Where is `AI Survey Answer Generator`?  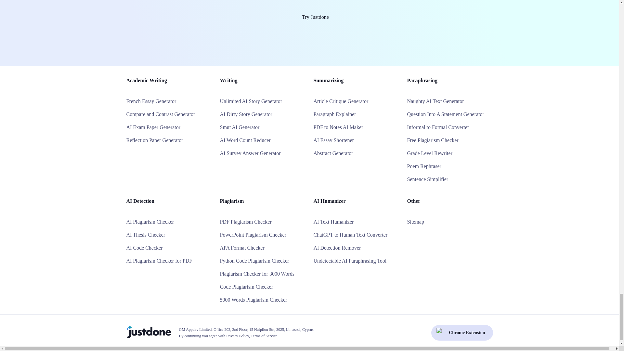
AI Survey Answer Generator is located at coordinates (250, 153).